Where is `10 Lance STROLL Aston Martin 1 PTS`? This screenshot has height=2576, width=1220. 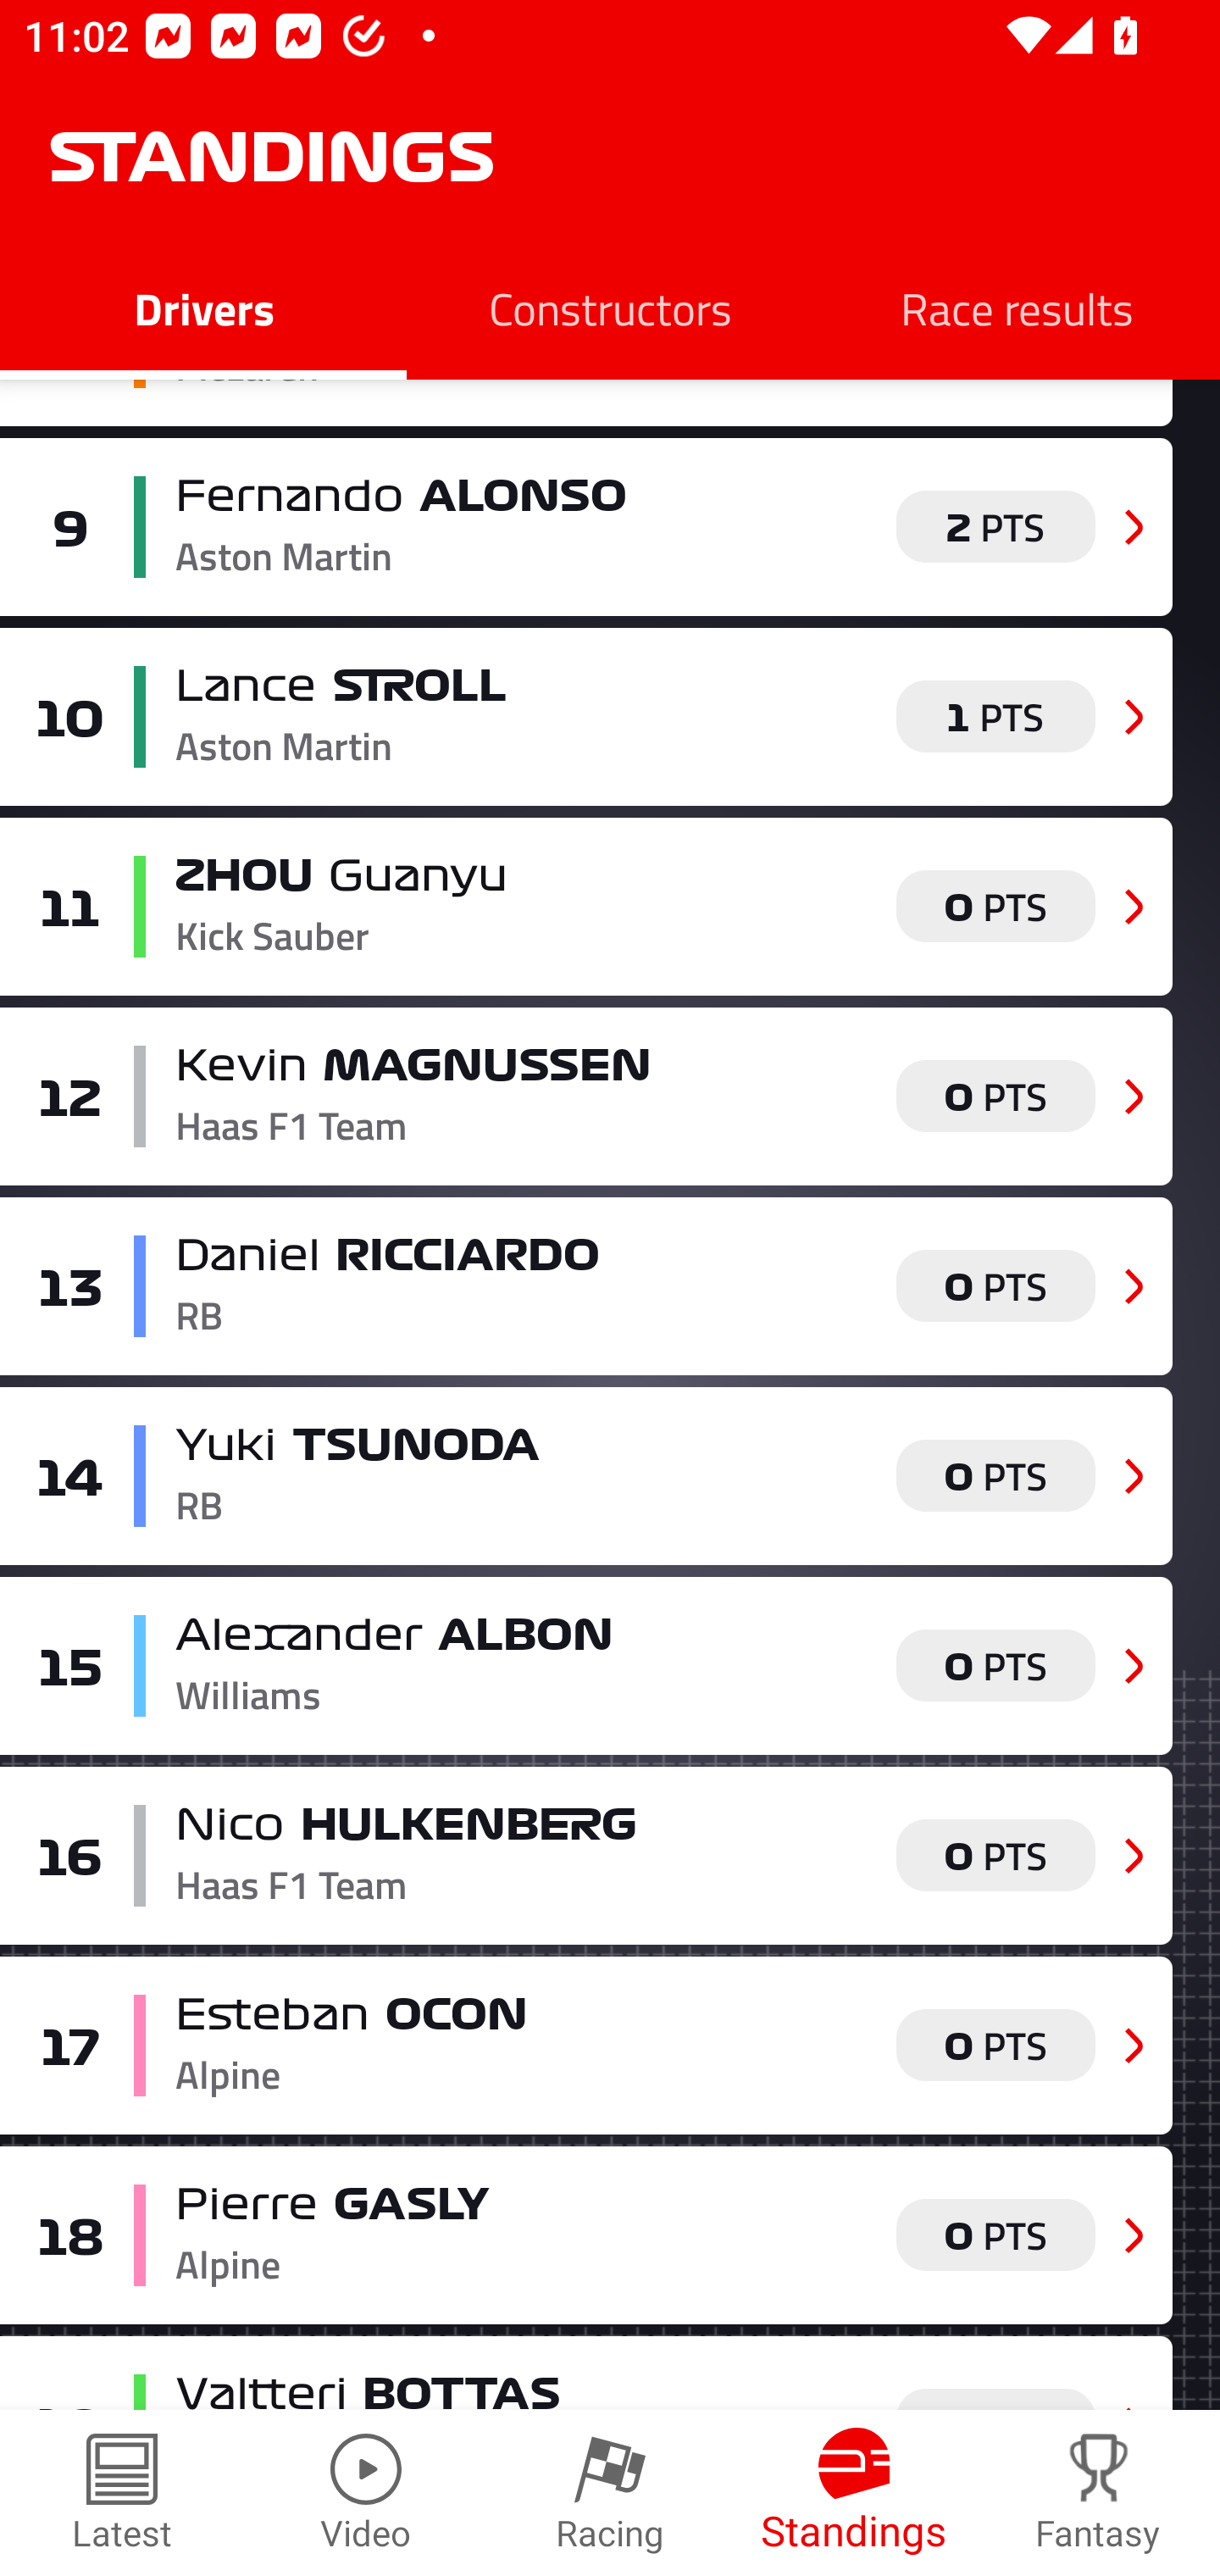
10 Lance STROLL Aston Martin 1 PTS is located at coordinates (586, 717).